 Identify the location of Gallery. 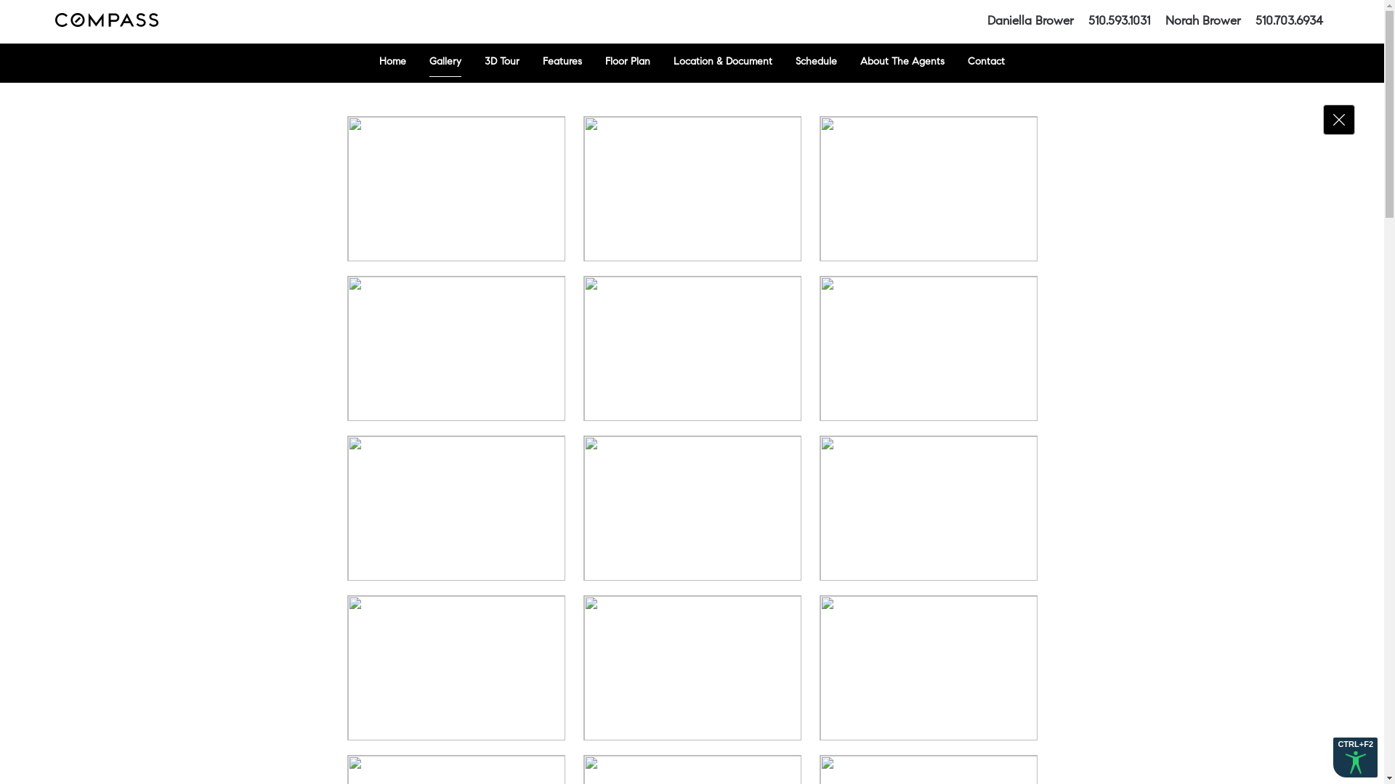
(445, 63).